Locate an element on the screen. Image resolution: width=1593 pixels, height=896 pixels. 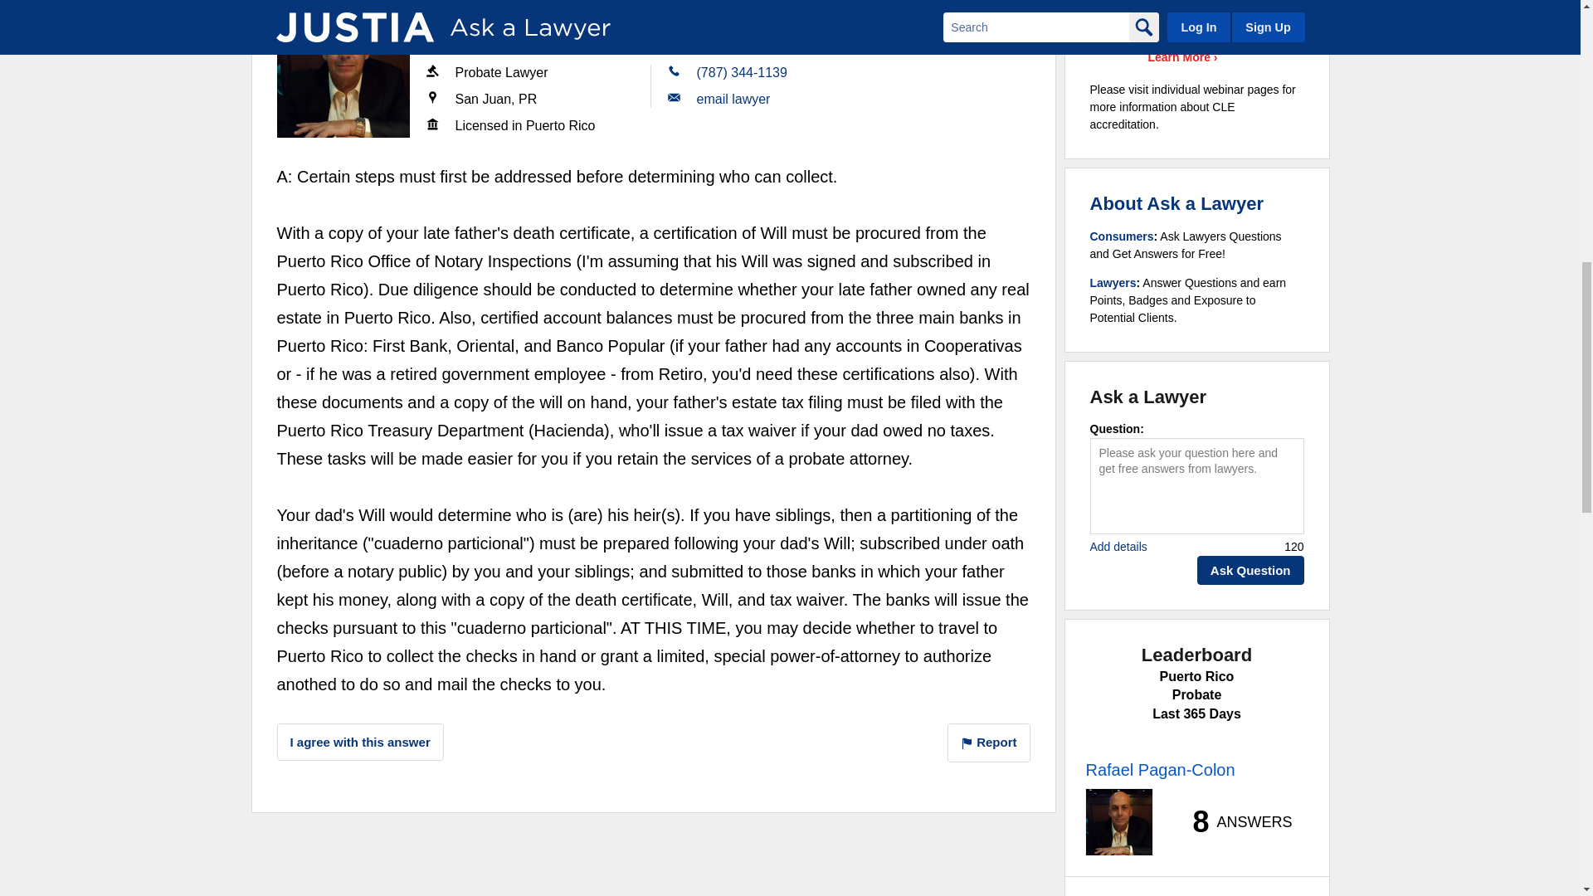
Rafael  Pagan-Colon is located at coordinates (343, 71).